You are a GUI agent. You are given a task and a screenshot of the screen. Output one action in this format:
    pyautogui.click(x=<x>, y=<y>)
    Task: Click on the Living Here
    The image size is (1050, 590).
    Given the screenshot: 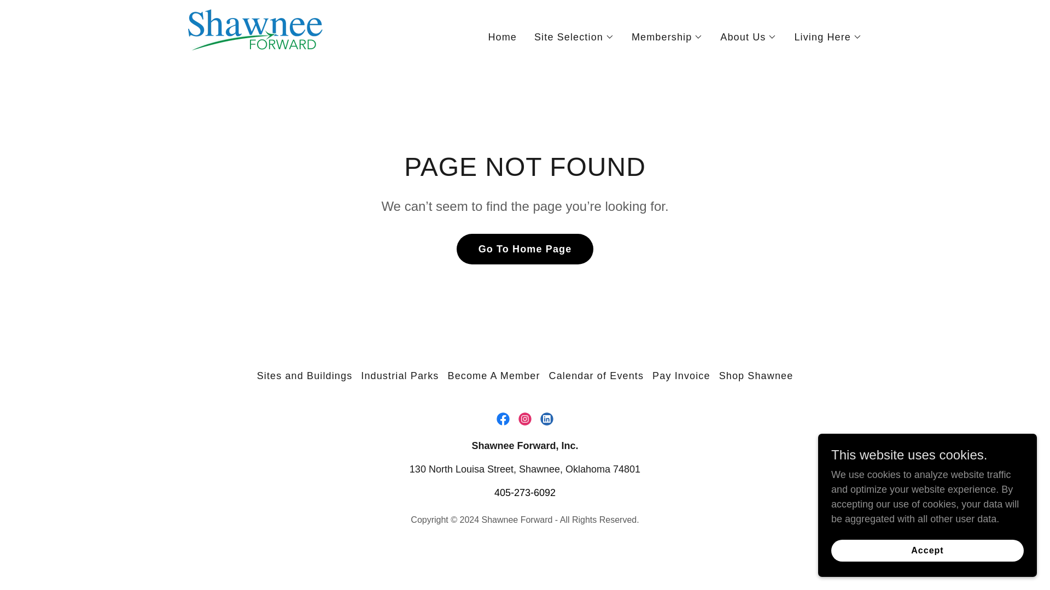 What is the action you would take?
    pyautogui.click(x=828, y=37)
    